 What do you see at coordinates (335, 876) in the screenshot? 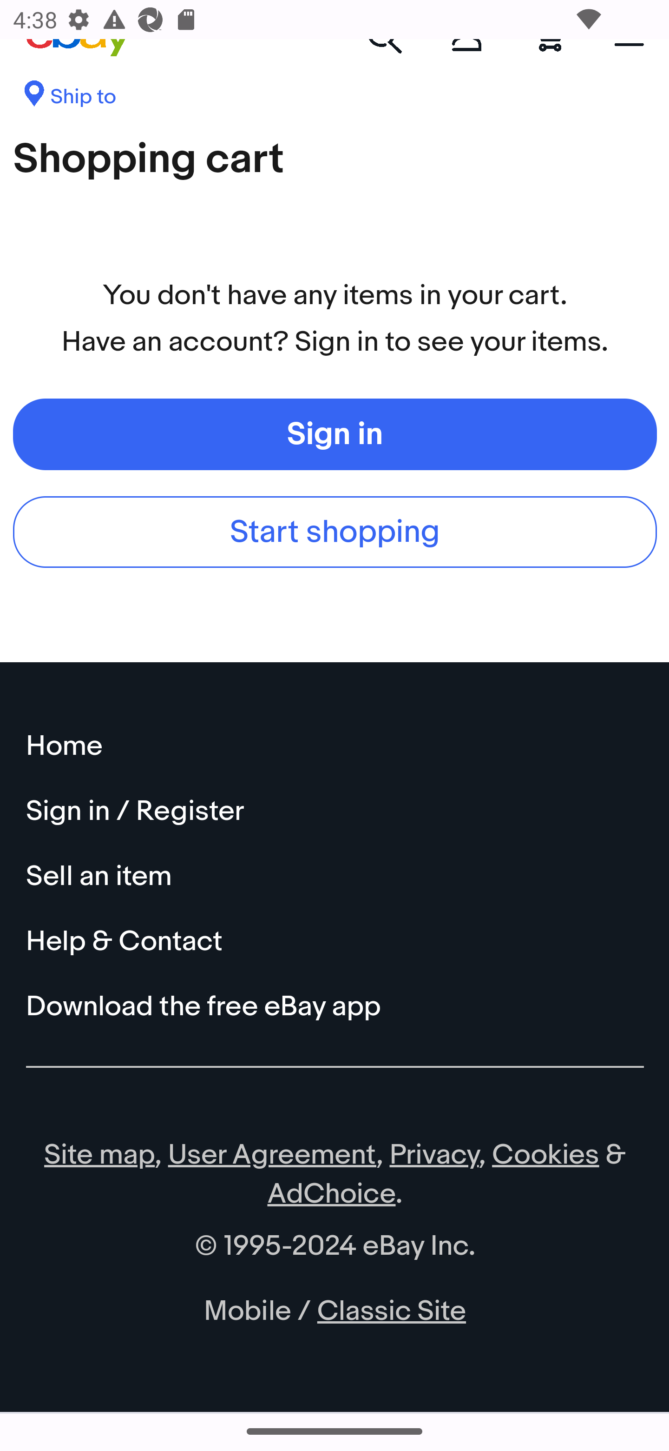
I see `Sell an item` at bounding box center [335, 876].